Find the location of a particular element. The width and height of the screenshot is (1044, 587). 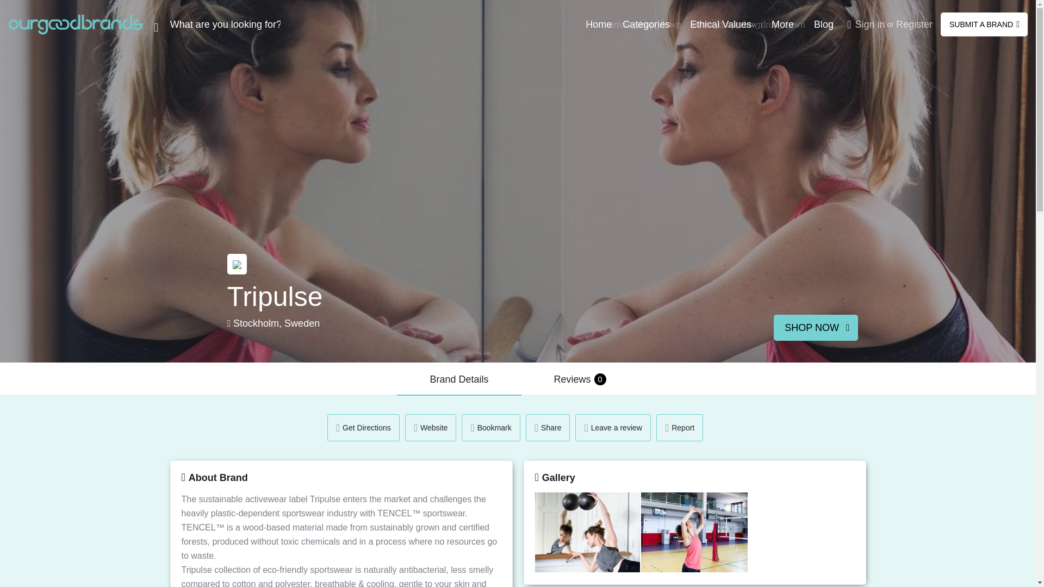

More is located at coordinates (782, 24).